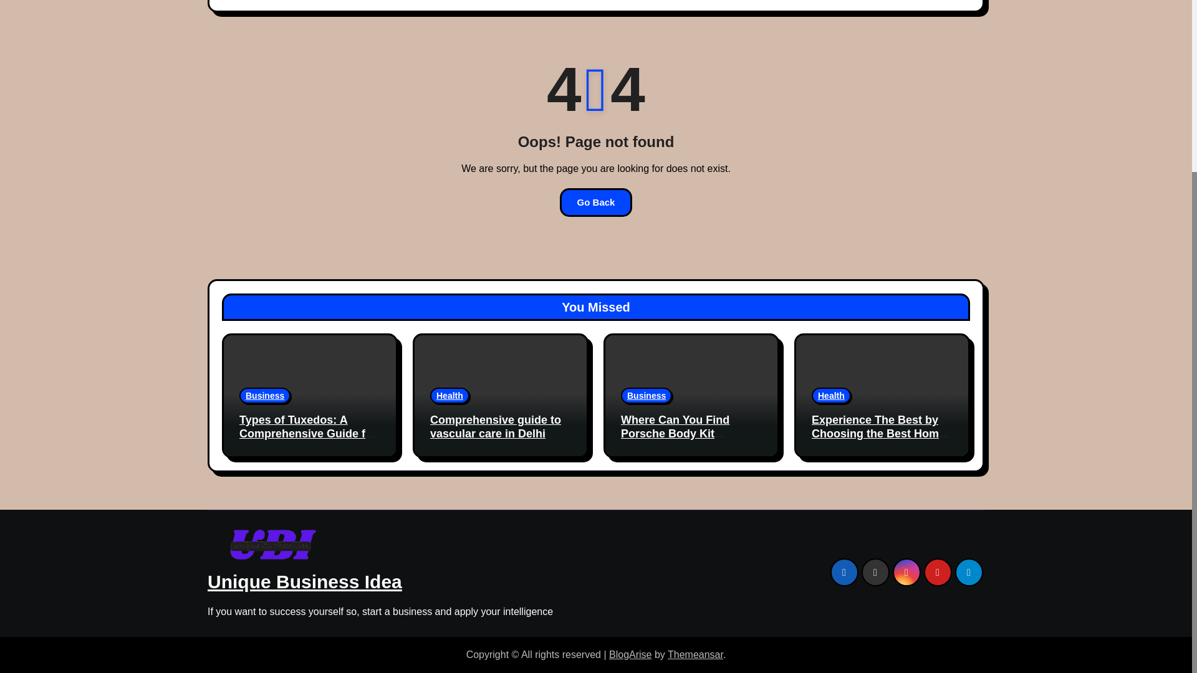 The height and width of the screenshot is (673, 1197). What do you see at coordinates (596, 202) in the screenshot?
I see `Go Back` at bounding box center [596, 202].